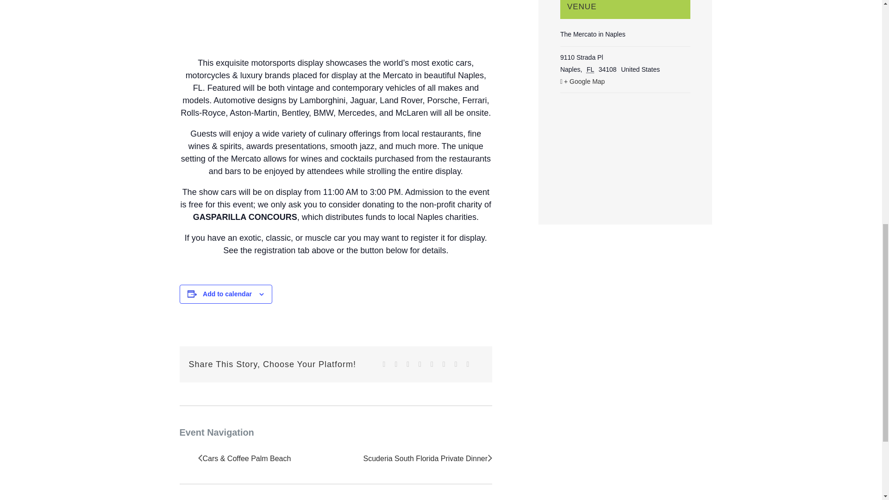  Describe the element at coordinates (625, 81) in the screenshot. I see `Click to view a Google Map` at that location.